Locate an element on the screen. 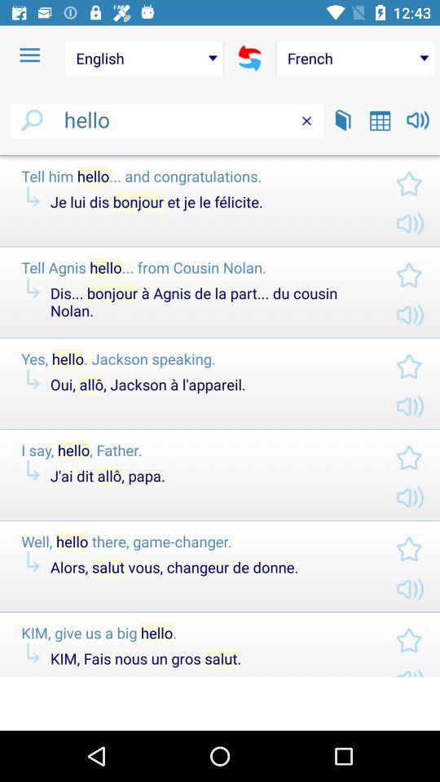  press the item to the right of the english item is located at coordinates (249, 58).